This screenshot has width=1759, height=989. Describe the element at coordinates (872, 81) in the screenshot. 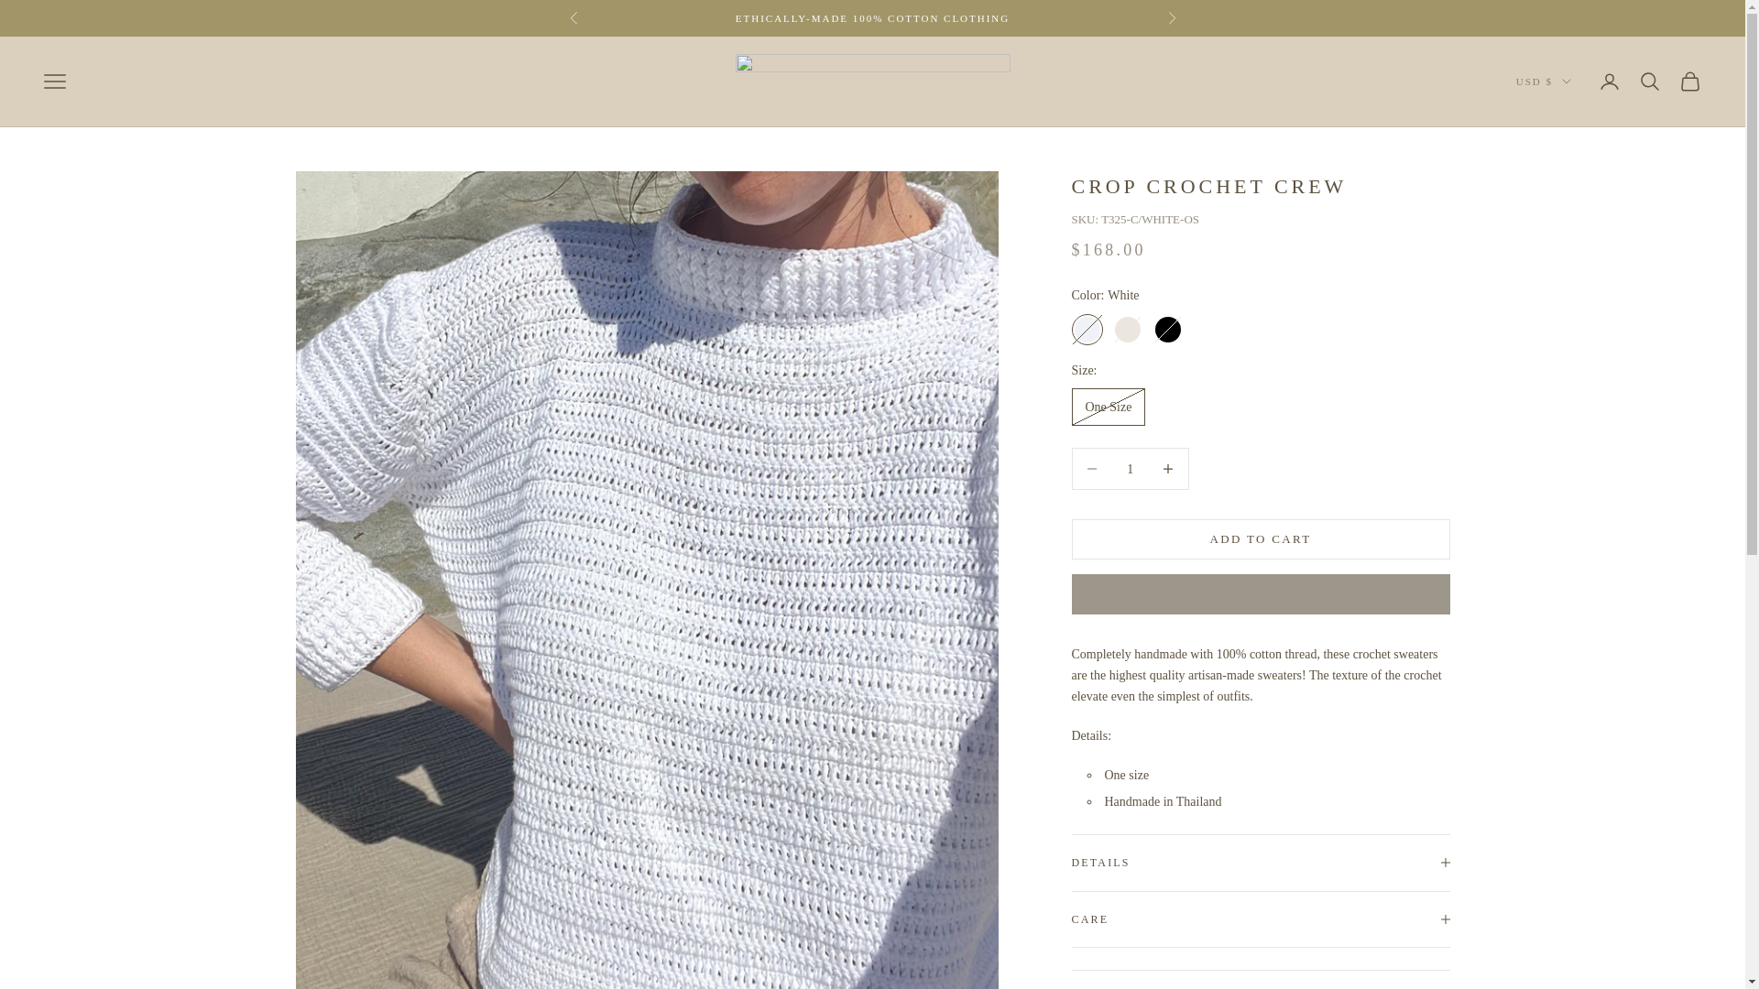

I see `Honest Cotton` at that location.